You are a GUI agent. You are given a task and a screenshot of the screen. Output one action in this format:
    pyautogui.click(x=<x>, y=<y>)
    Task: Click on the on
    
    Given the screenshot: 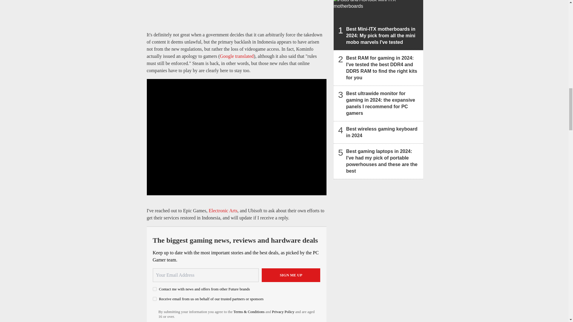 What is the action you would take?
    pyautogui.click(x=155, y=299)
    